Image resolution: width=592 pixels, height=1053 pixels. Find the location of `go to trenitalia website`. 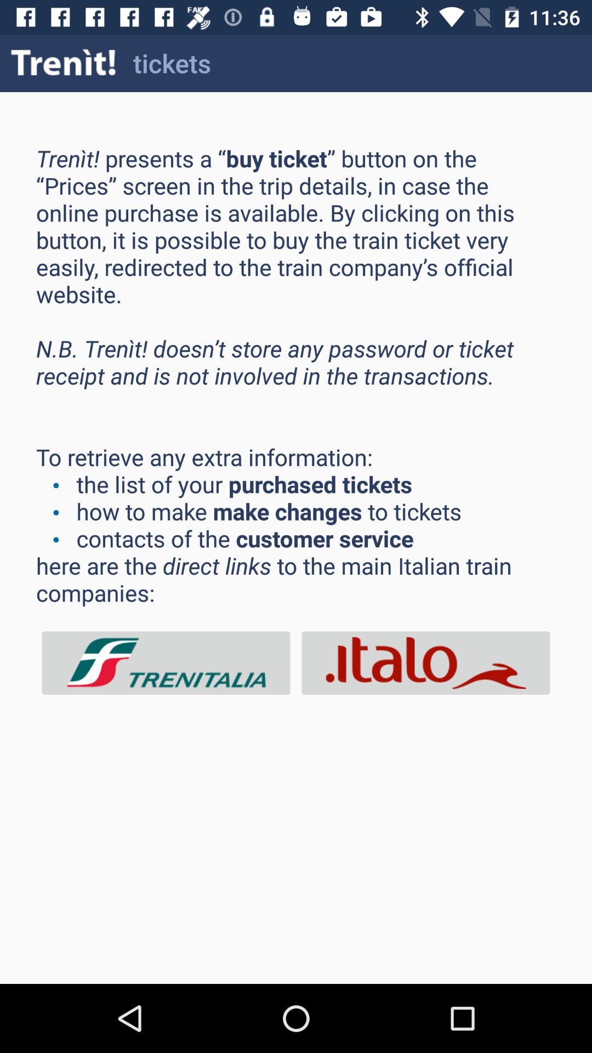

go to trenitalia website is located at coordinates (166, 663).